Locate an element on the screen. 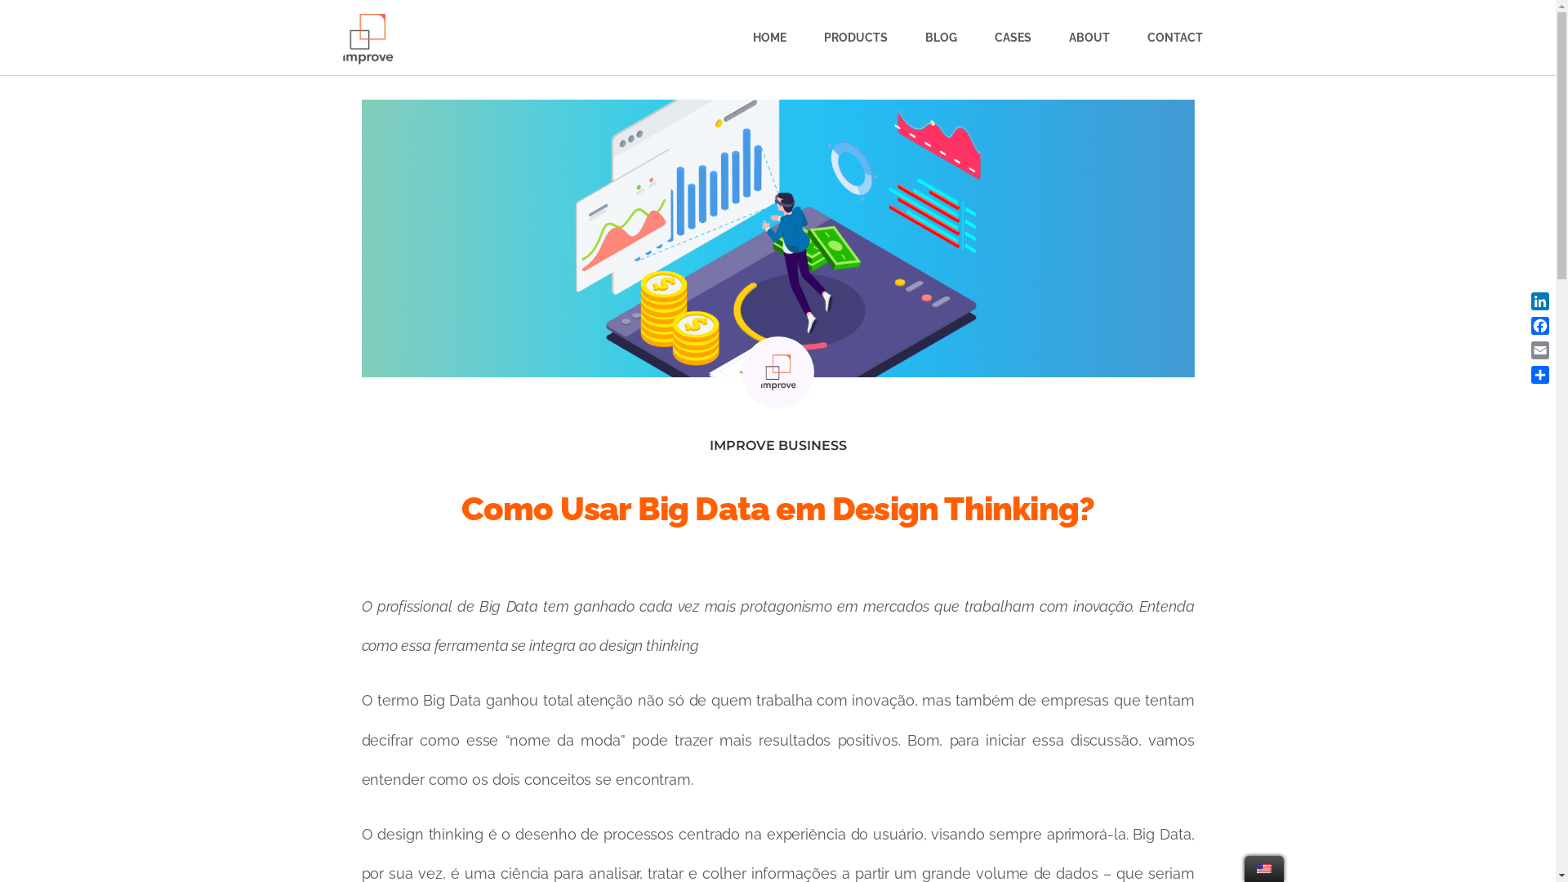 This screenshot has height=882, width=1568. Share is located at coordinates (1540, 375).